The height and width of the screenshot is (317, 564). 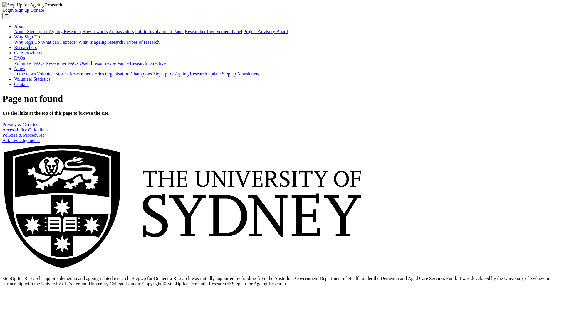 What do you see at coordinates (59, 42) in the screenshot?
I see `What can I expect?` at bounding box center [59, 42].